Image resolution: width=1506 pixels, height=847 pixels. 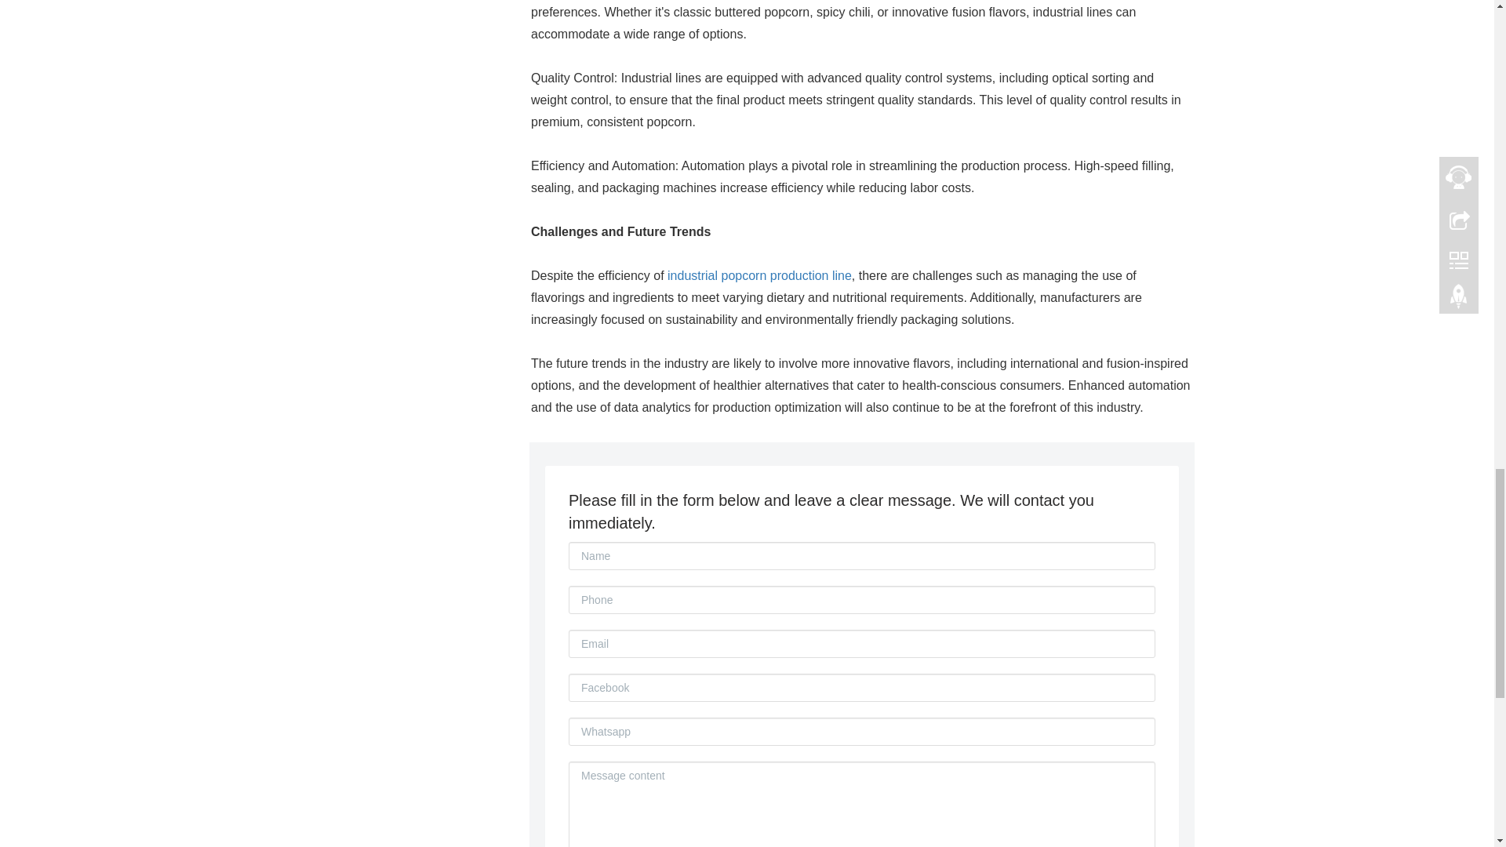 I want to click on industrial popcorn production line, so click(x=759, y=275).